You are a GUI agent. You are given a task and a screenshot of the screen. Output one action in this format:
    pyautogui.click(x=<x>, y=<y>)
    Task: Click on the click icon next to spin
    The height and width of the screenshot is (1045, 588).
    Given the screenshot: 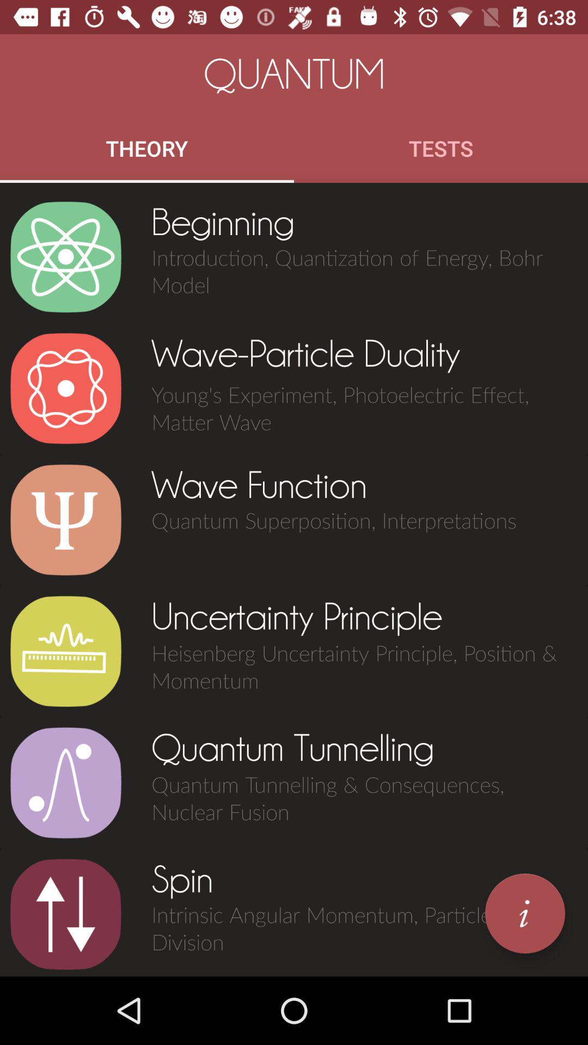 What is the action you would take?
    pyautogui.click(x=525, y=913)
    